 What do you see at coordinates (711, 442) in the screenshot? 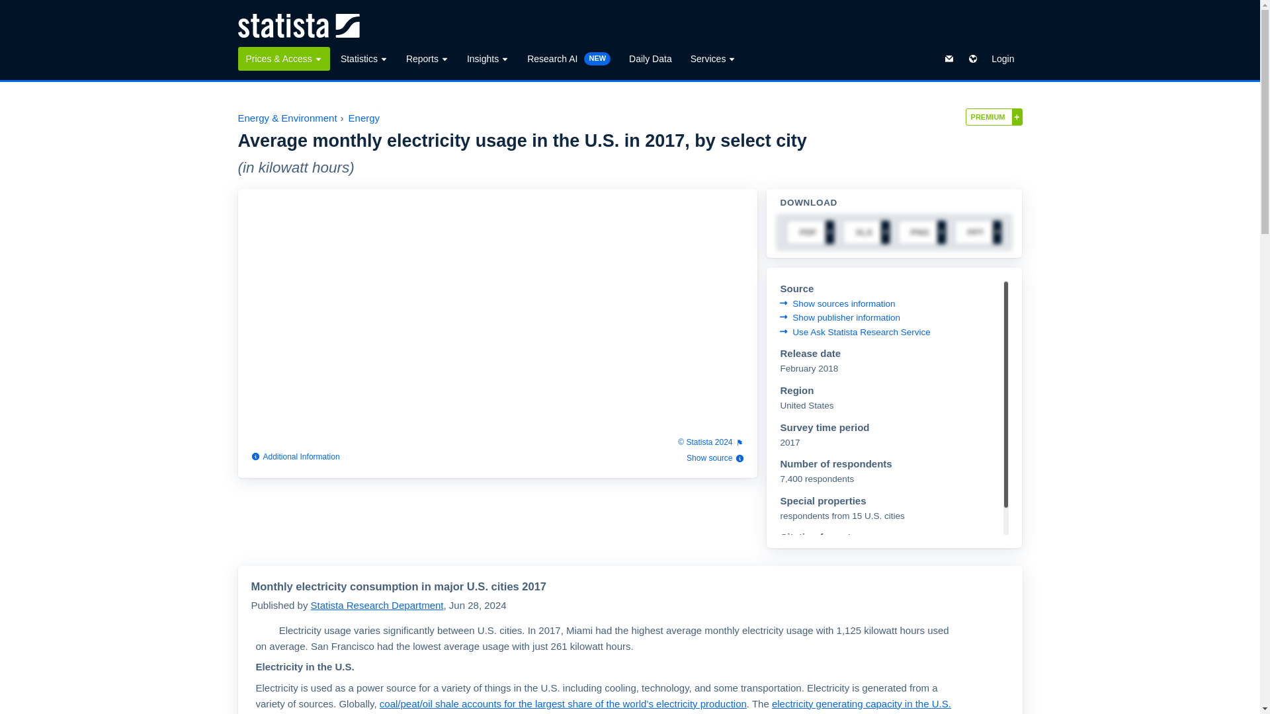
I see `Report` at bounding box center [711, 442].